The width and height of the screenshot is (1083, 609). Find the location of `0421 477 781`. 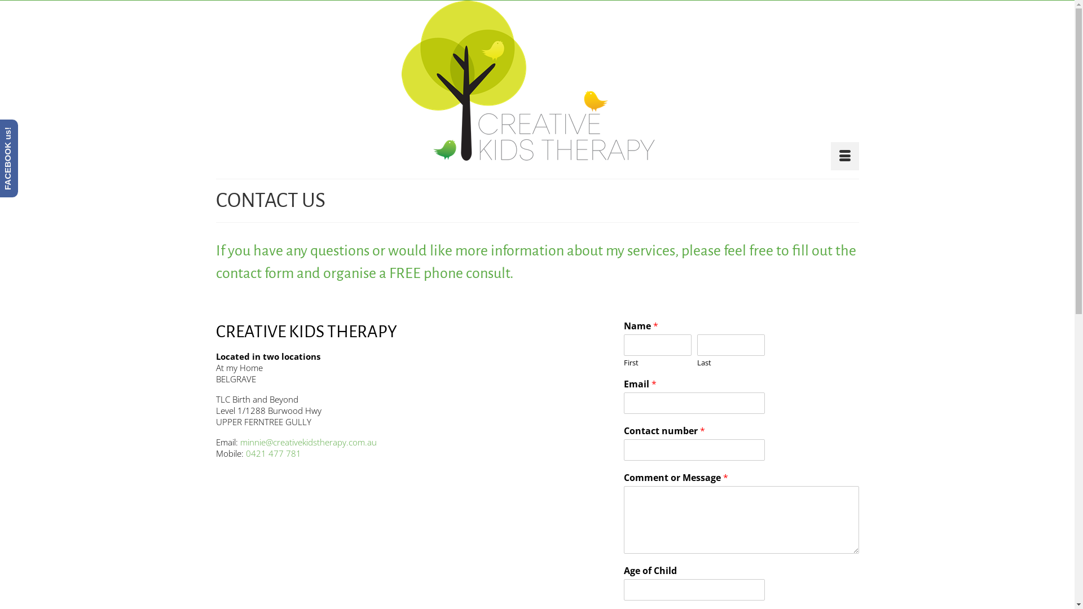

0421 477 781 is located at coordinates (274, 453).